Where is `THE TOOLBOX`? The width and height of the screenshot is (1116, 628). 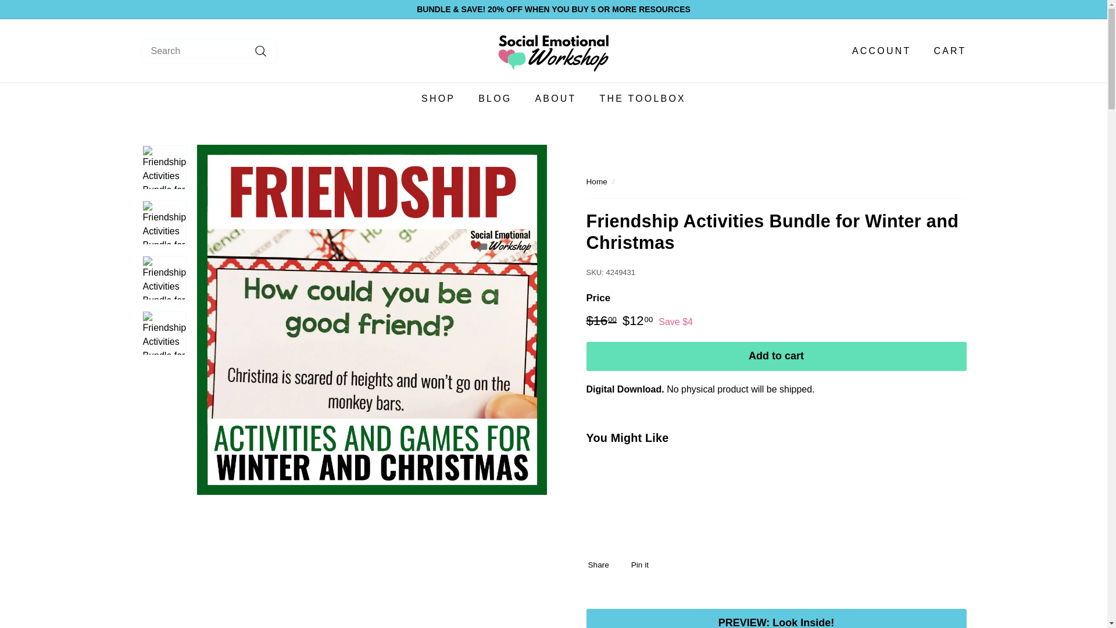 THE TOOLBOX is located at coordinates (643, 98).